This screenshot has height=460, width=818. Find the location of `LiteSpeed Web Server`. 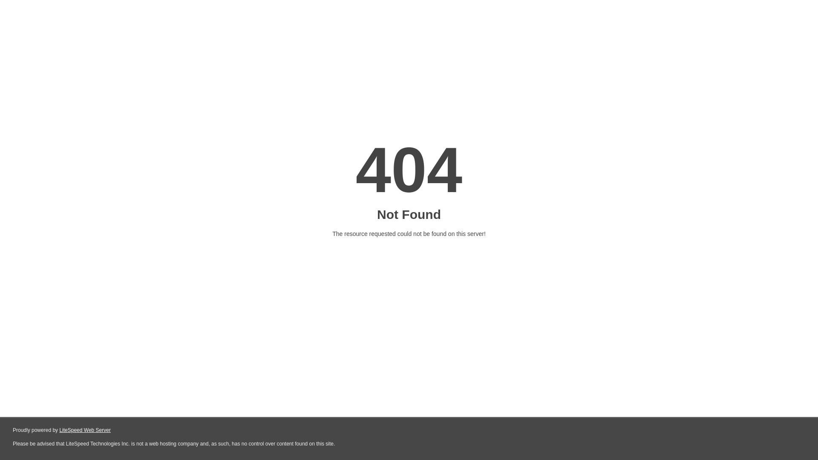

LiteSpeed Web Server is located at coordinates (85, 430).